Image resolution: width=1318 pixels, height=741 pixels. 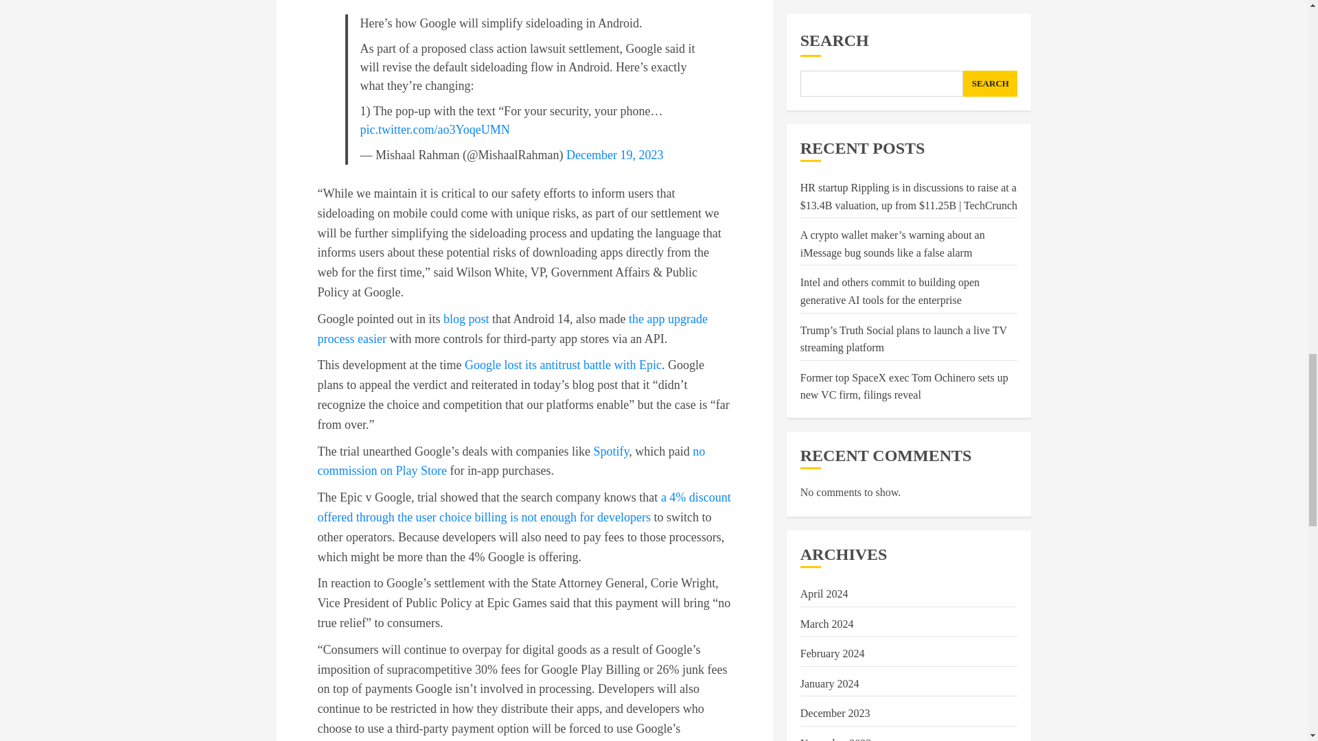 What do you see at coordinates (512, 329) in the screenshot?
I see `the app upgrade process easier` at bounding box center [512, 329].